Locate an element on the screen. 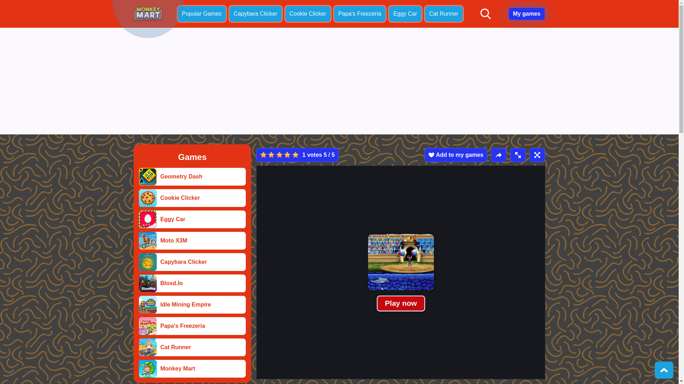 This screenshot has width=684, height=384. Geometry Dash is located at coordinates (192, 176).